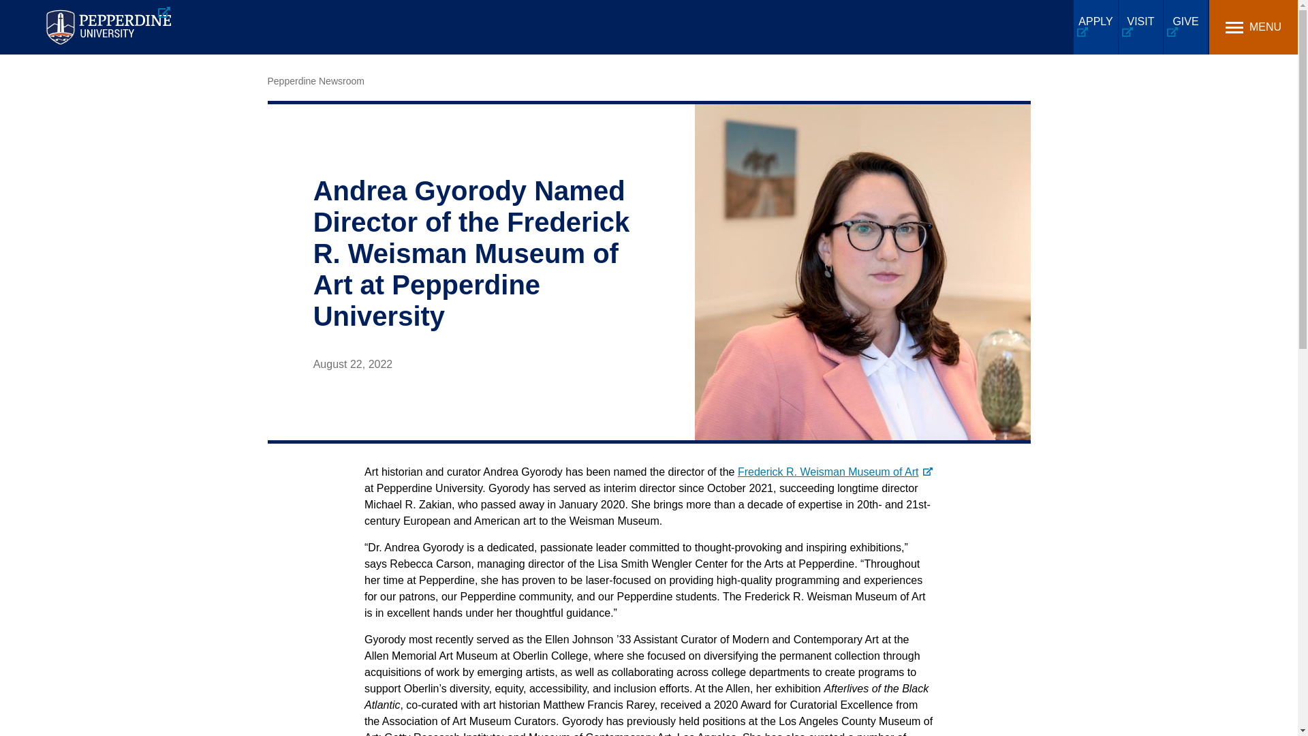  What do you see at coordinates (428, 17) in the screenshot?
I see `Submit` at bounding box center [428, 17].